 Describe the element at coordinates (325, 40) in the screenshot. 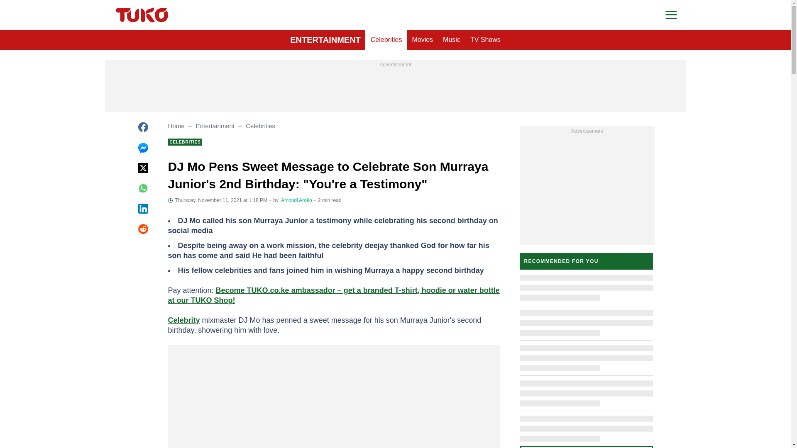

I see `ENTERTAINMENT` at that location.